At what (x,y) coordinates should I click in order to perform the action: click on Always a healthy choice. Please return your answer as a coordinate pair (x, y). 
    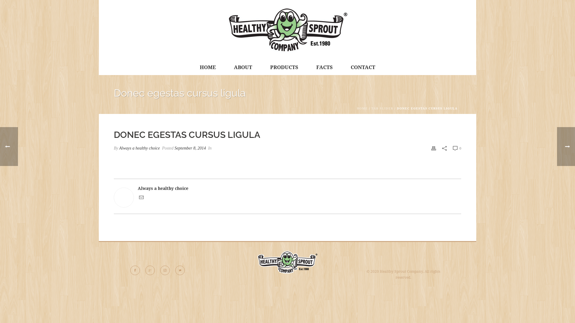
    Looking at the image, I should click on (287, 30).